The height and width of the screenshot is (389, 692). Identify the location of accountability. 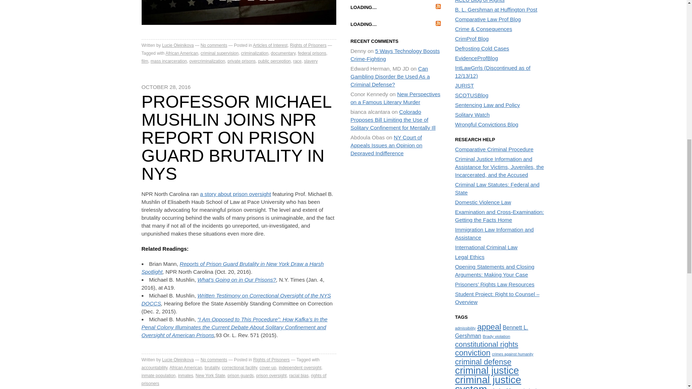
(154, 368).